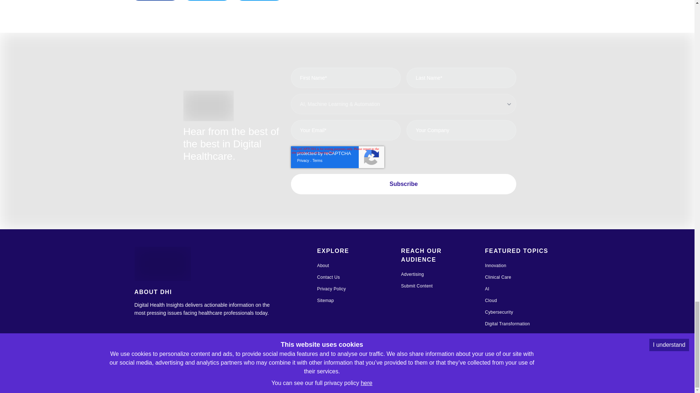 The image size is (700, 393). I want to click on Sitemap, so click(325, 300).